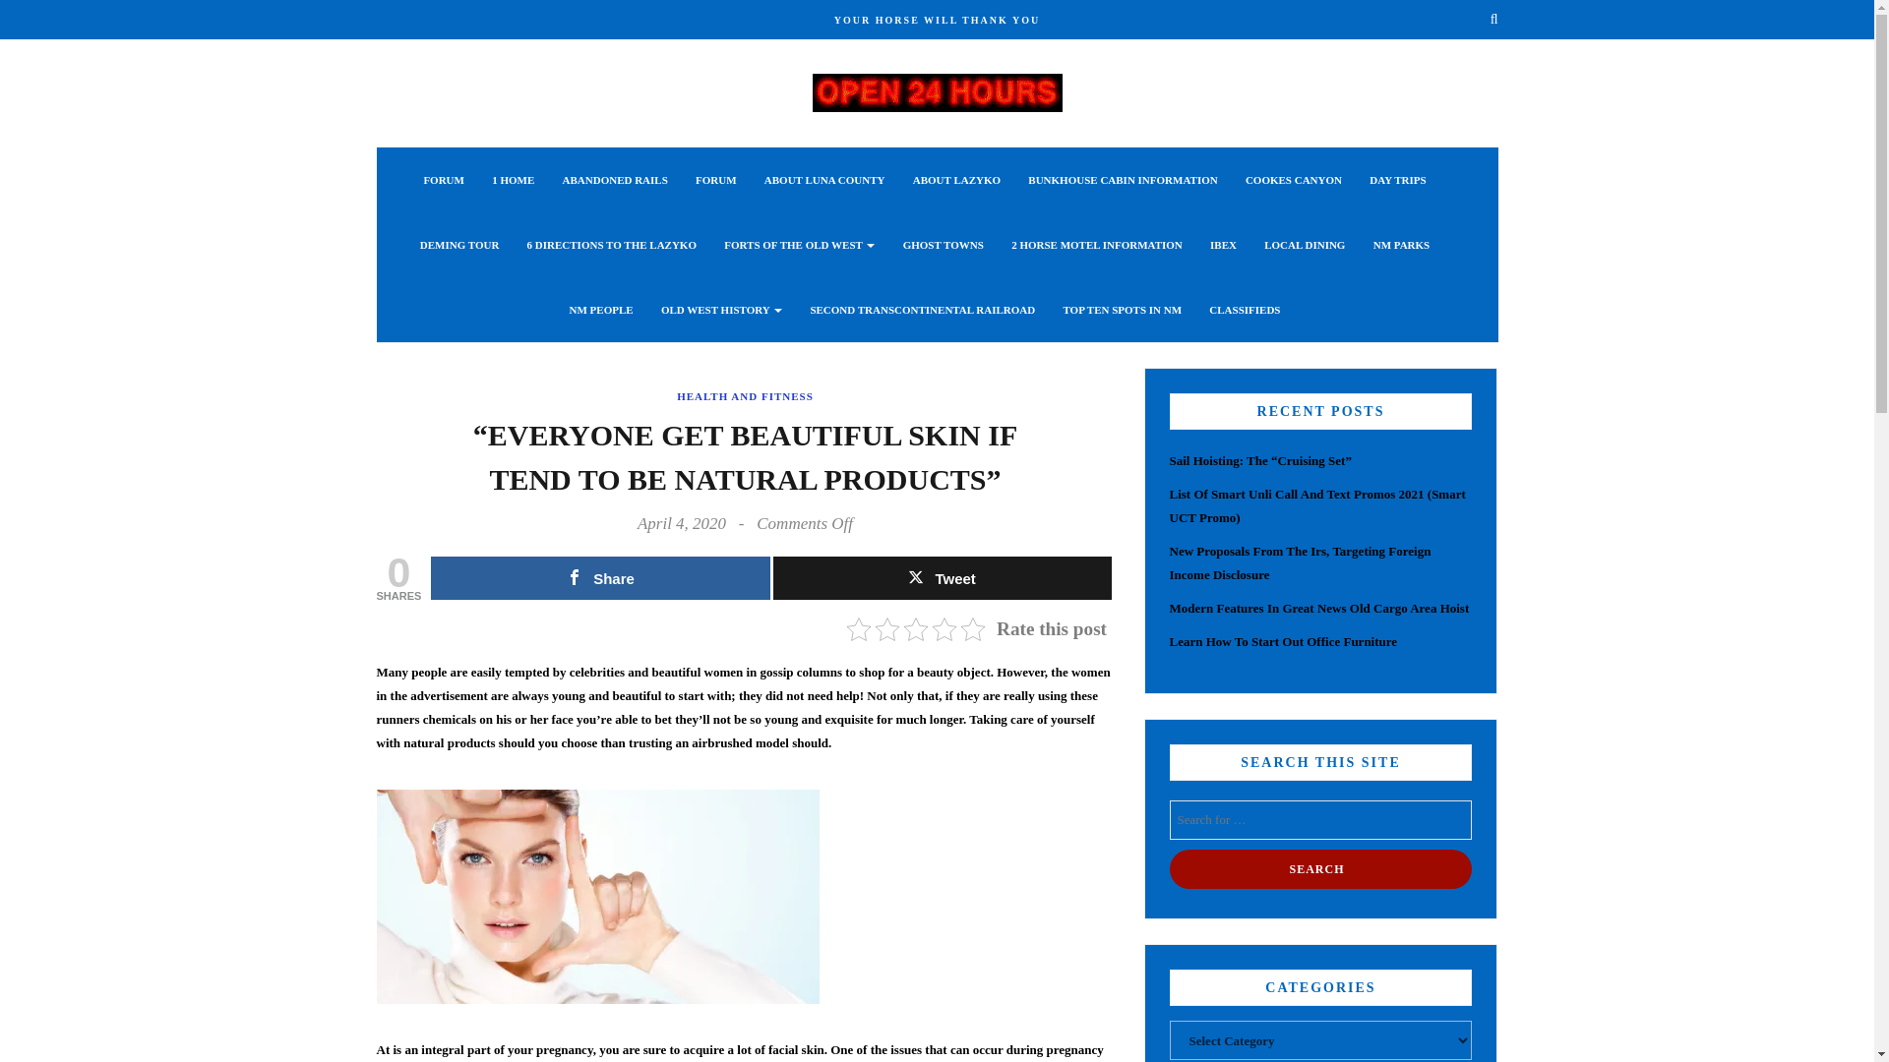  I want to click on SECOND TRANSCONTINENTAL RAILROAD, so click(923, 309).